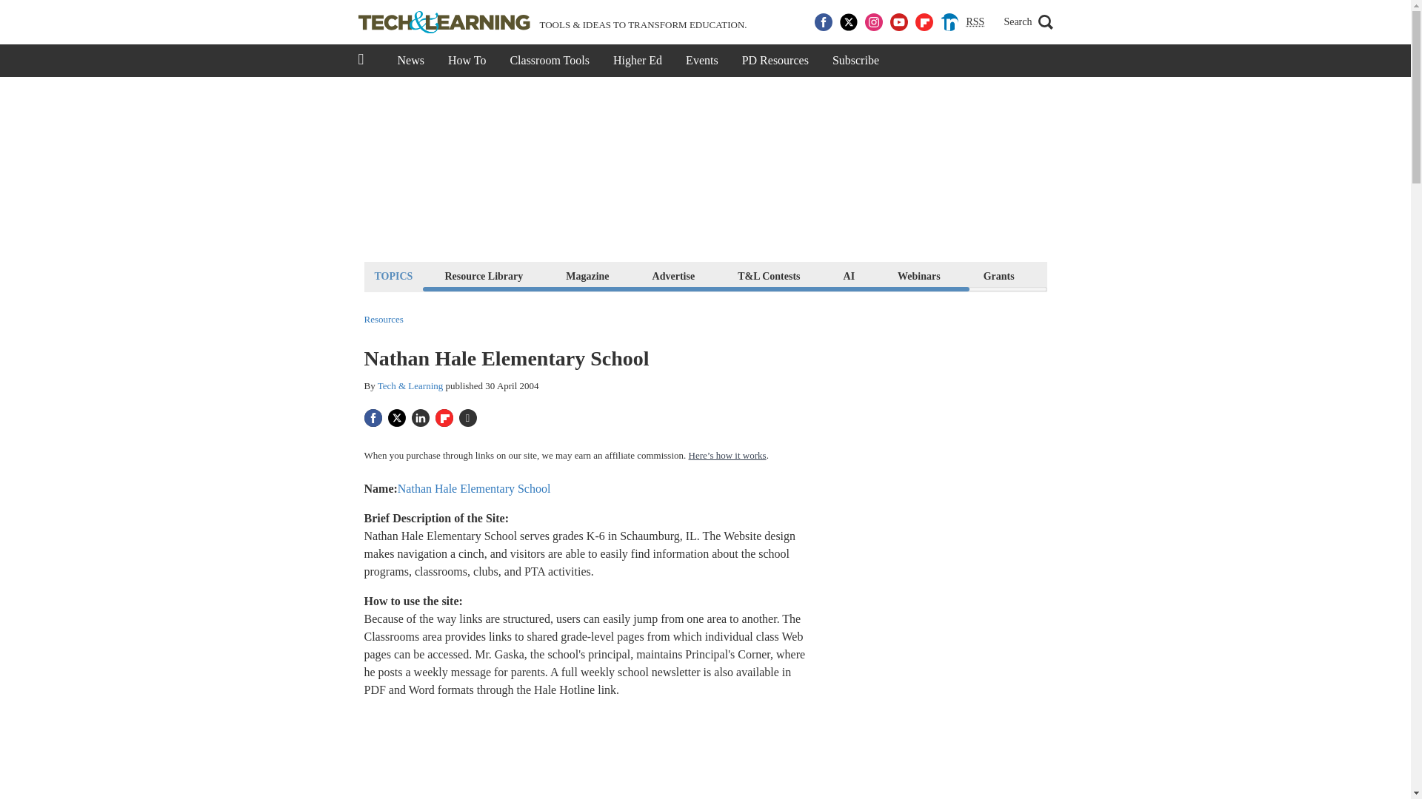 The image size is (1422, 799). I want to click on AI, so click(849, 275).